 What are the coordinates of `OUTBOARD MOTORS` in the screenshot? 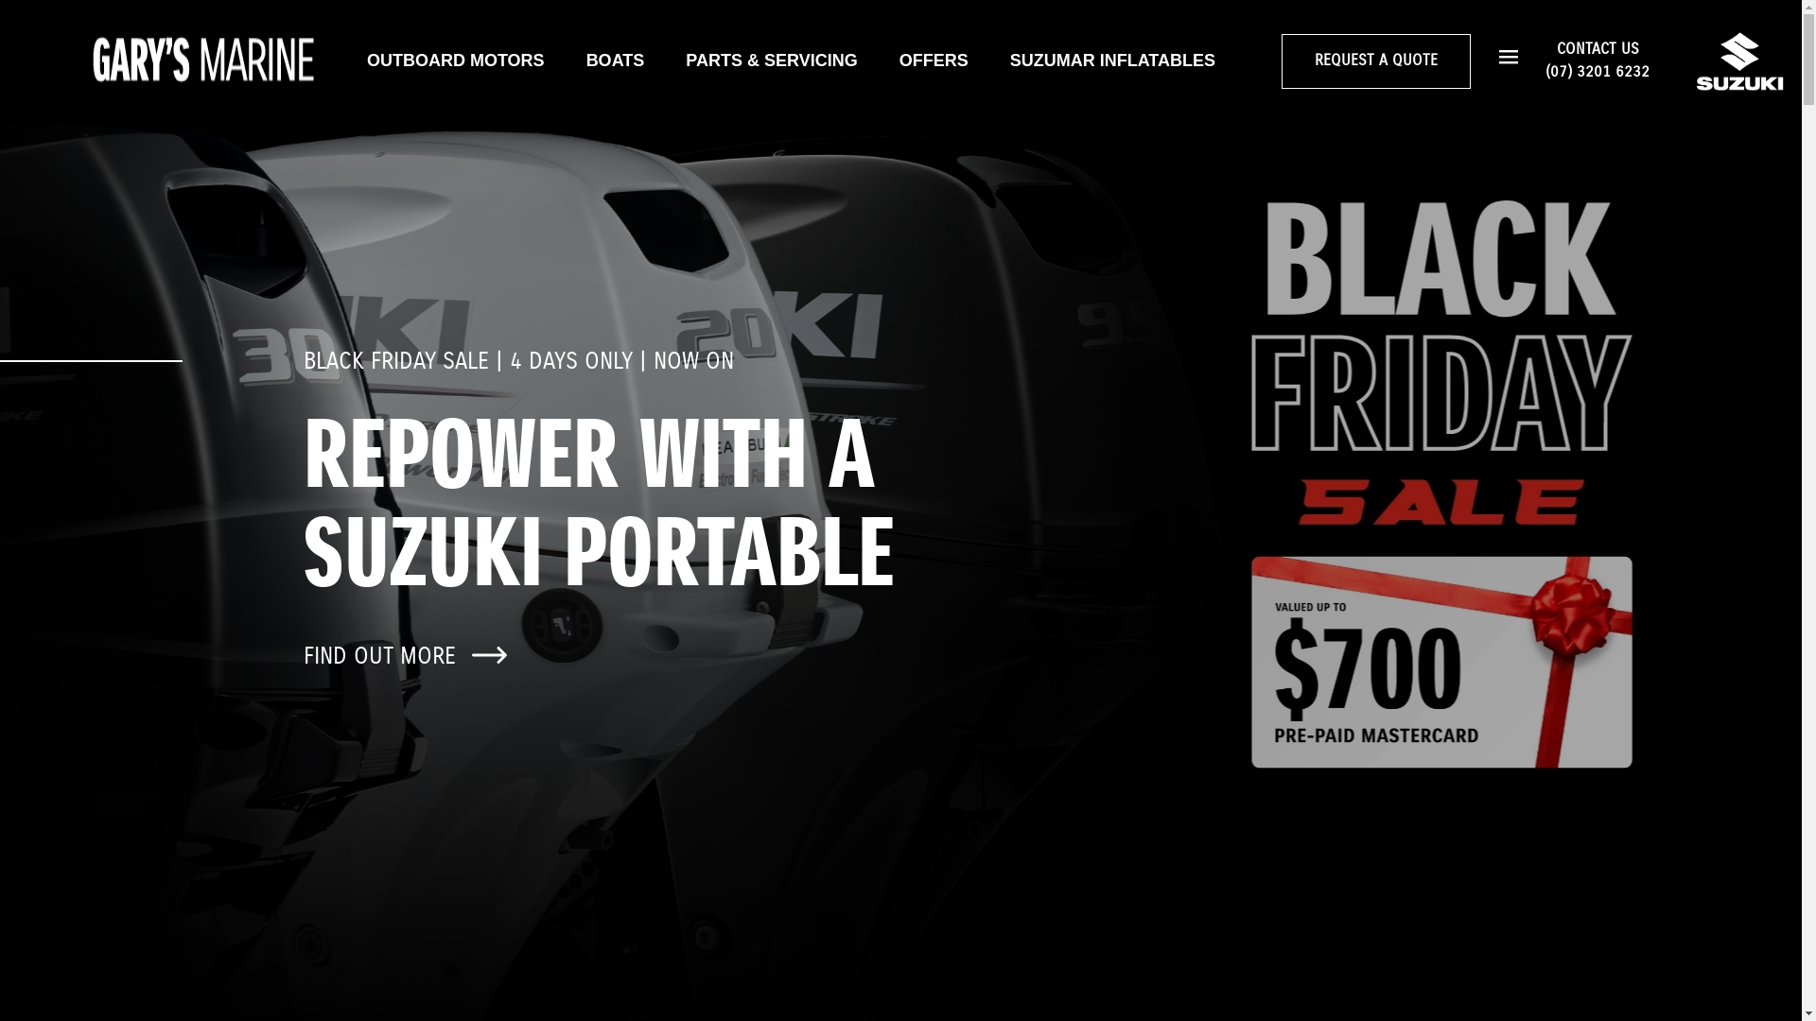 It's located at (456, 61).